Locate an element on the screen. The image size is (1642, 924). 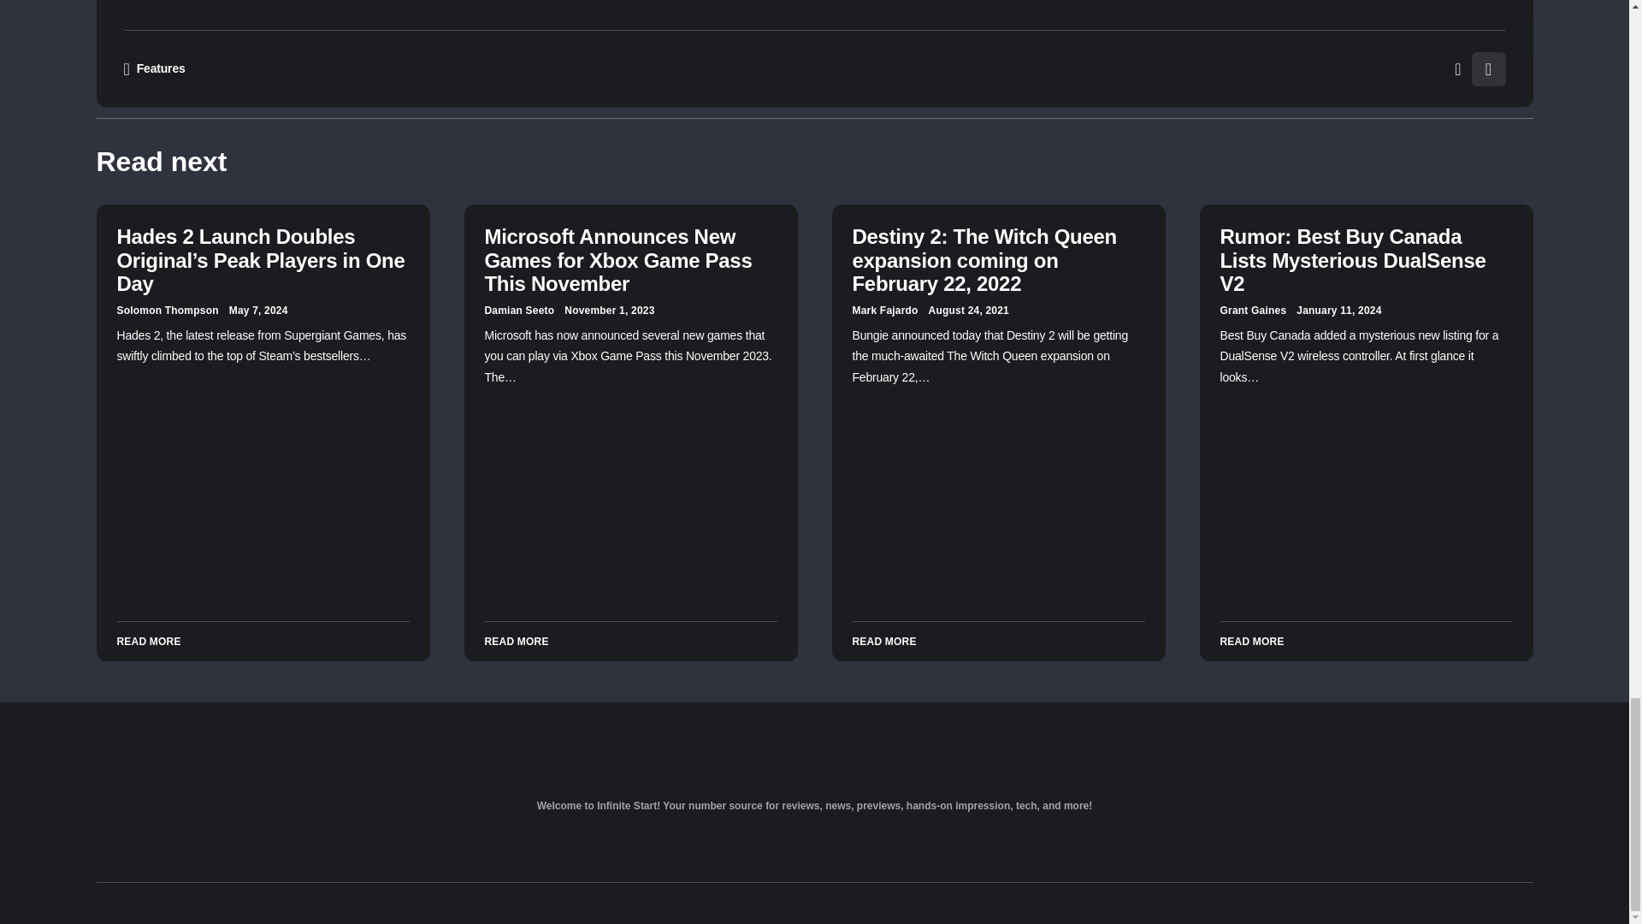
View all posts by Mark Fajardo is located at coordinates (884, 310).